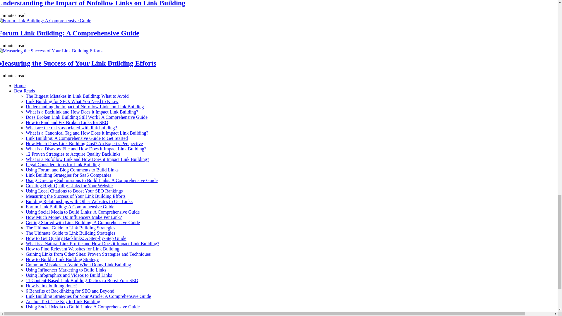 This screenshot has height=316, width=562. What do you see at coordinates (72, 101) in the screenshot?
I see `Link Building for SEO: What You Need to Know` at bounding box center [72, 101].